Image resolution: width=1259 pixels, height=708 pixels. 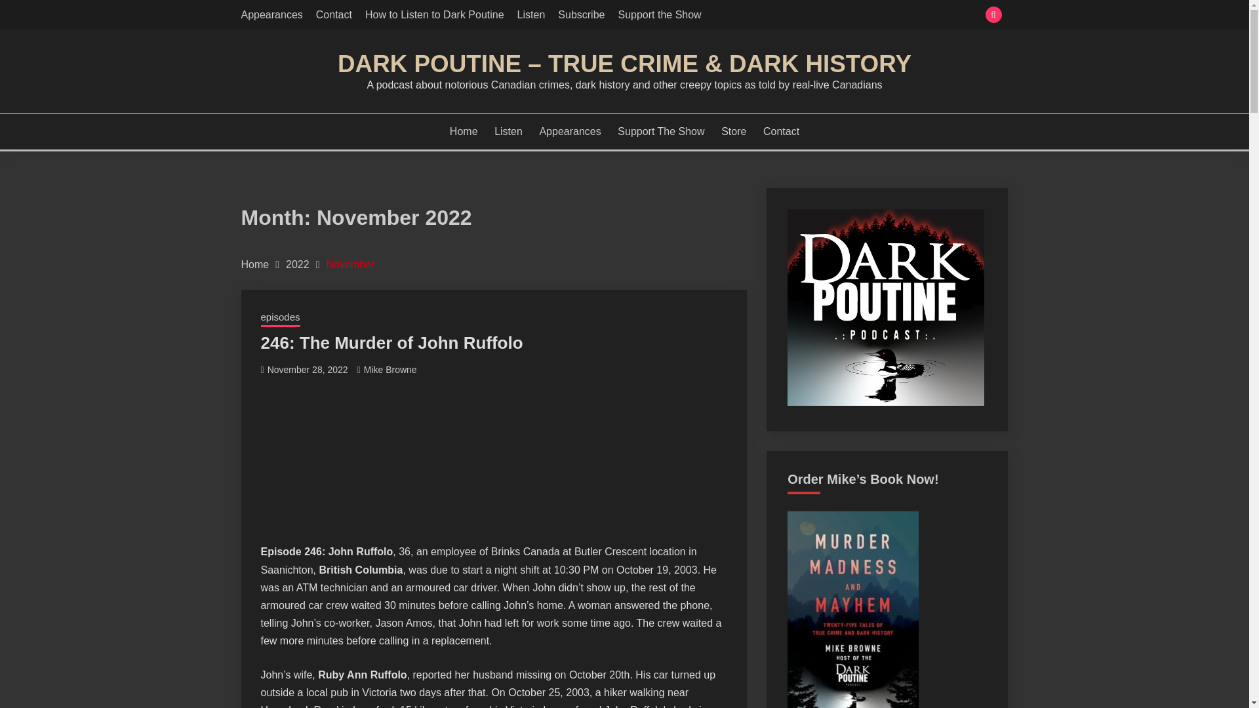 What do you see at coordinates (350, 264) in the screenshot?
I see `November` at bounding box center [350, 264].